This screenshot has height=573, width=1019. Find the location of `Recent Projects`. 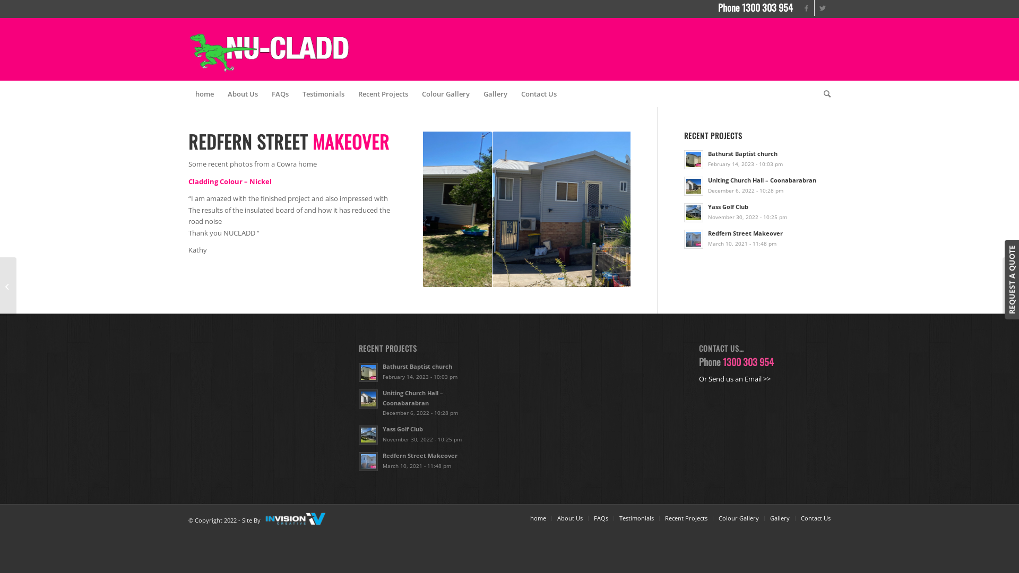

Recent Projects is located at coordinates (383, 94).